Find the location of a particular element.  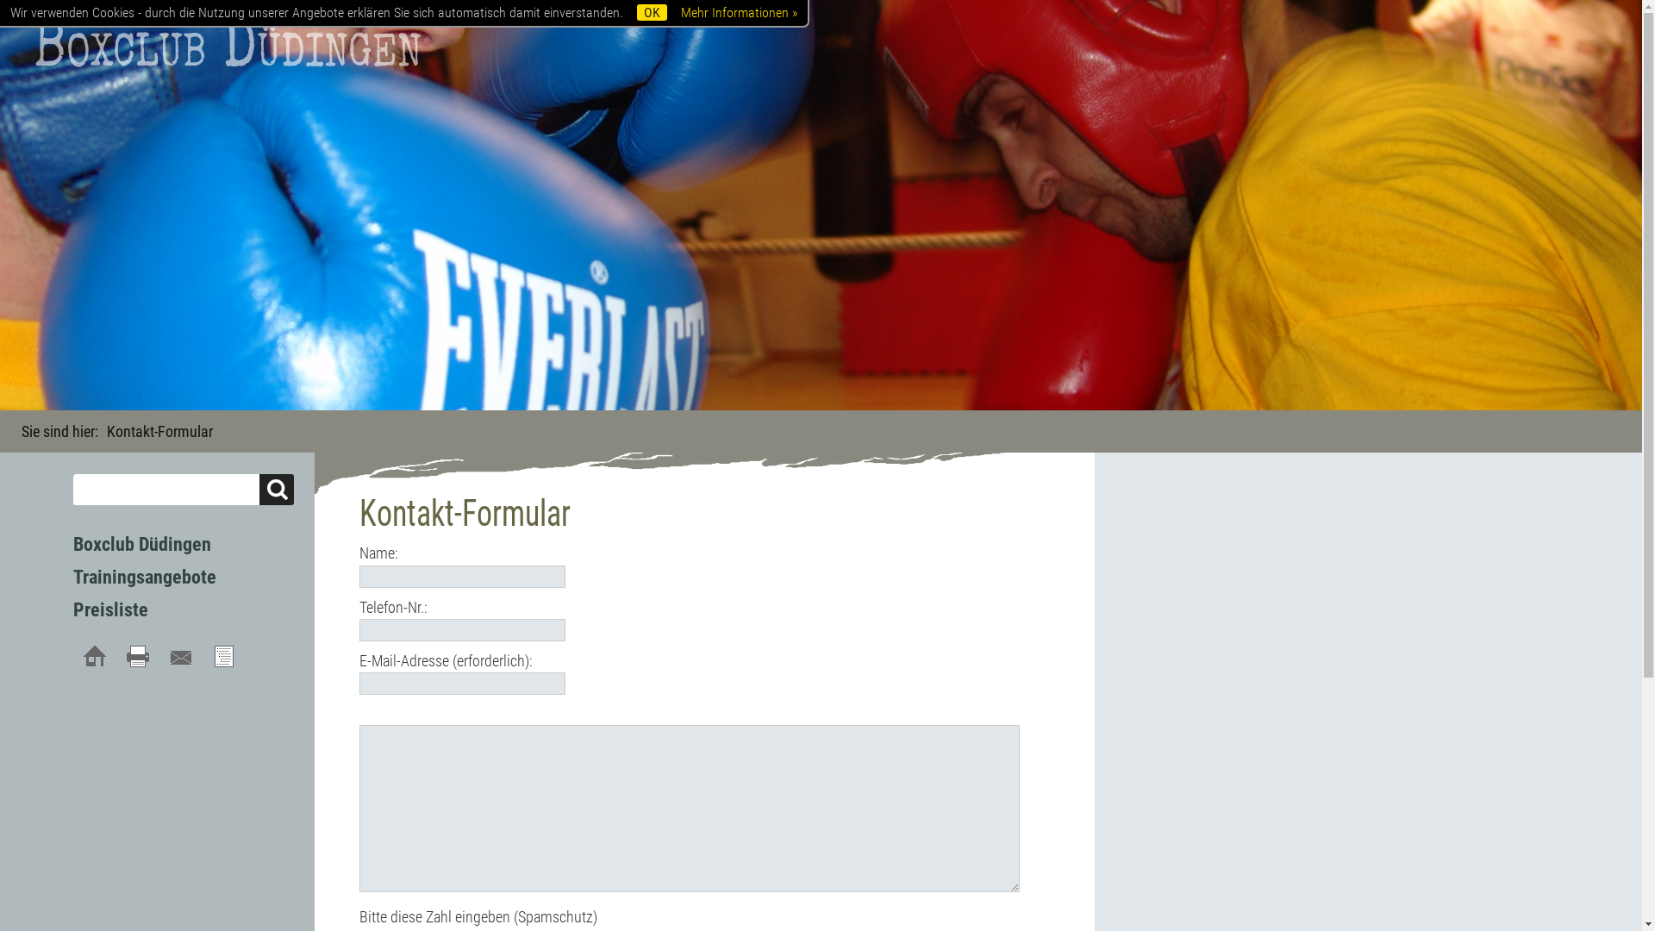

Preisliste is located at coordinates (110, 610).